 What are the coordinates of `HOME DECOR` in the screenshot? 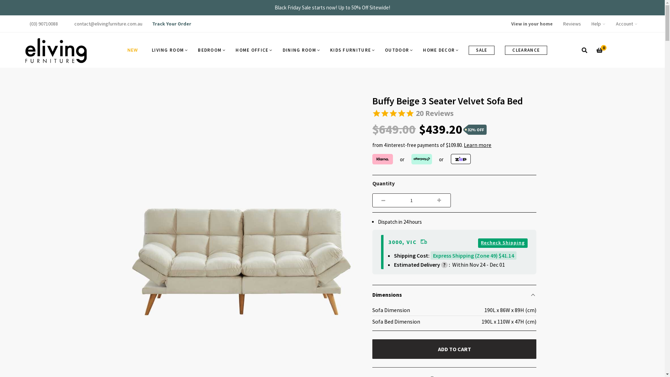 It's located at (440, 50).